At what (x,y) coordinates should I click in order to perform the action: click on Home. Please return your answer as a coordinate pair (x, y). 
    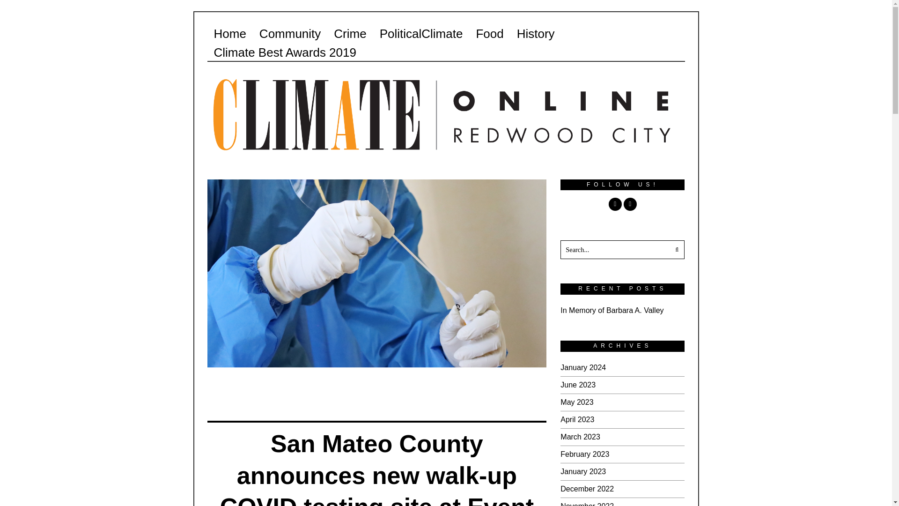
    Looking at the image, I should click on (229, 33).